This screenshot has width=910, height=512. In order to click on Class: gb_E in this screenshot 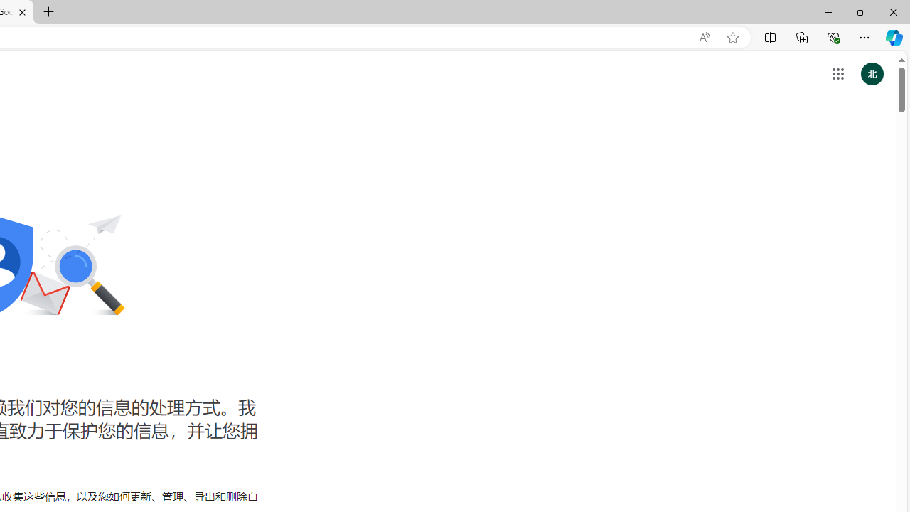, I will do `click(837, 74)`.